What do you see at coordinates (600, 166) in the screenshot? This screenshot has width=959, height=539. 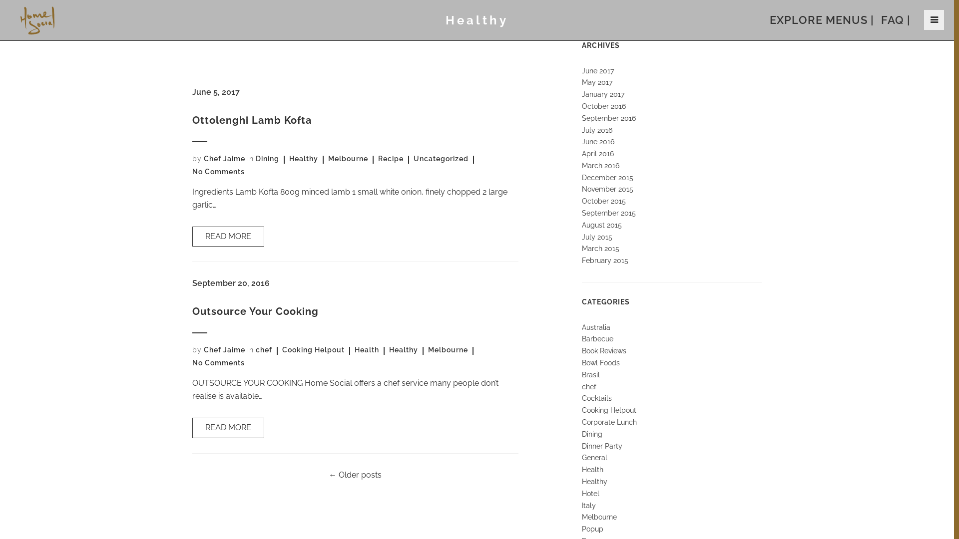 I see `March 2016` at bounding box center [600, 166].